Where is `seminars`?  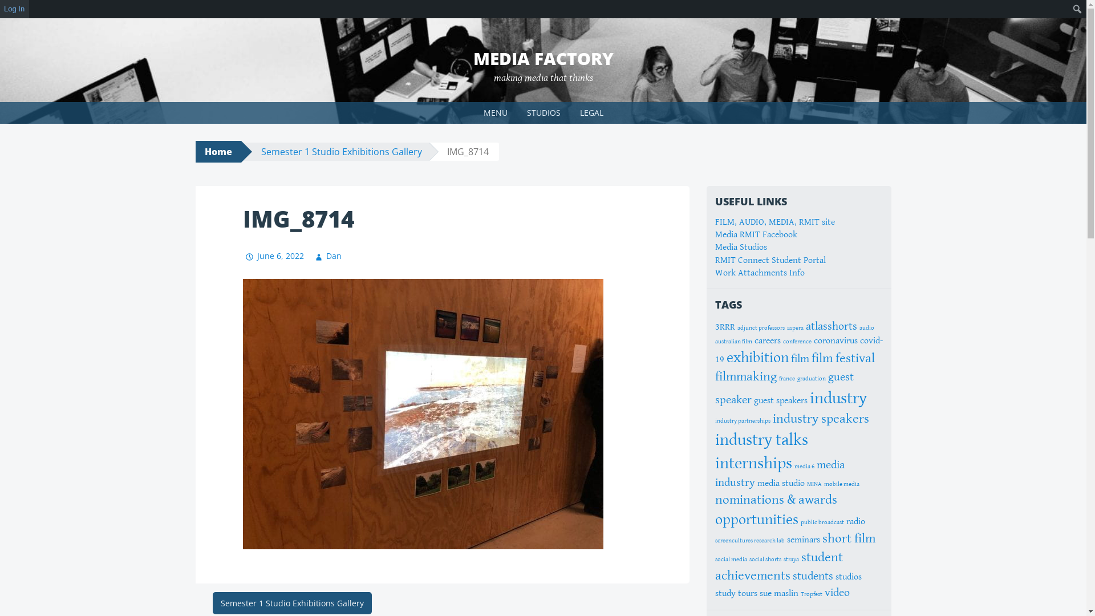 seminars is located at coordinates (804, 540).